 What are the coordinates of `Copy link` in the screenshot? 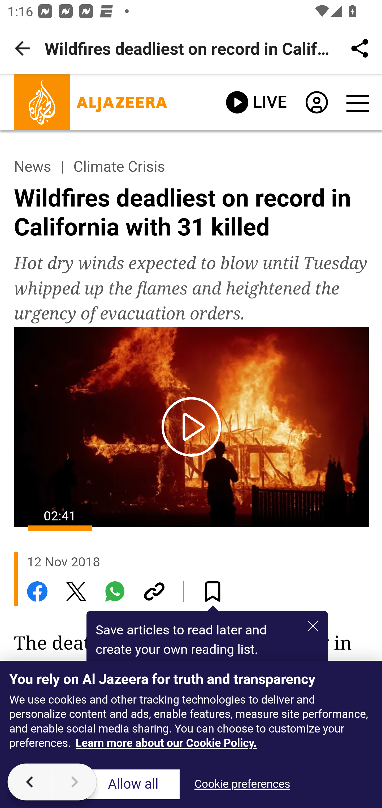 It's located at (154, 591).